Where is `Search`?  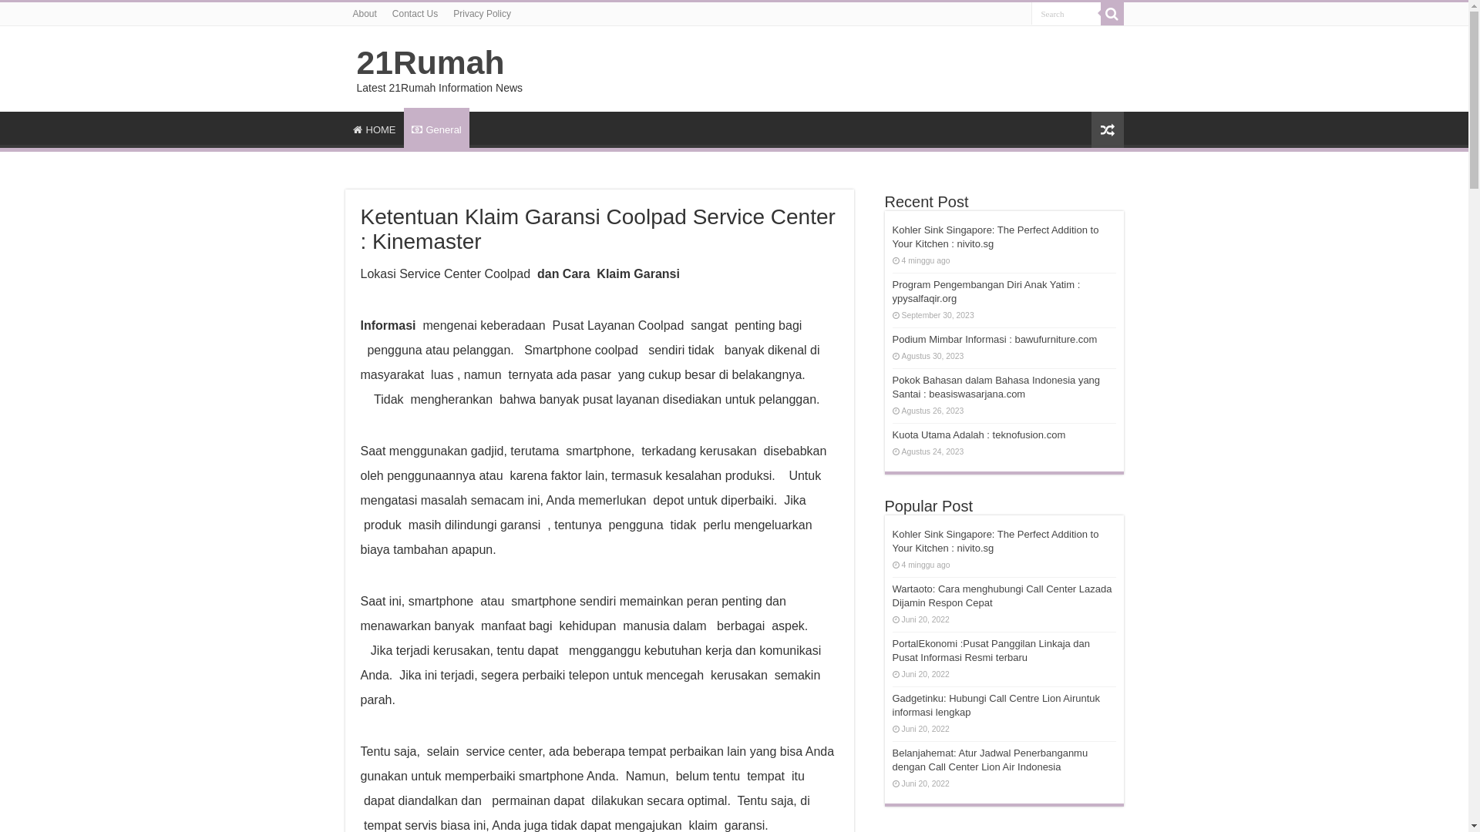
Search is located at coordinates (1066, 14).